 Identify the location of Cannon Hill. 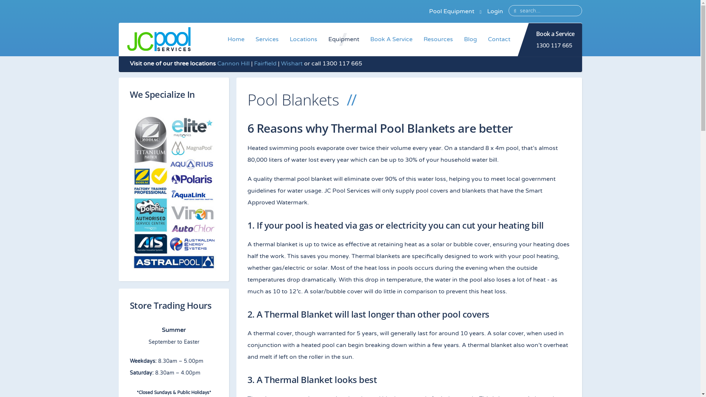
(233, 64).